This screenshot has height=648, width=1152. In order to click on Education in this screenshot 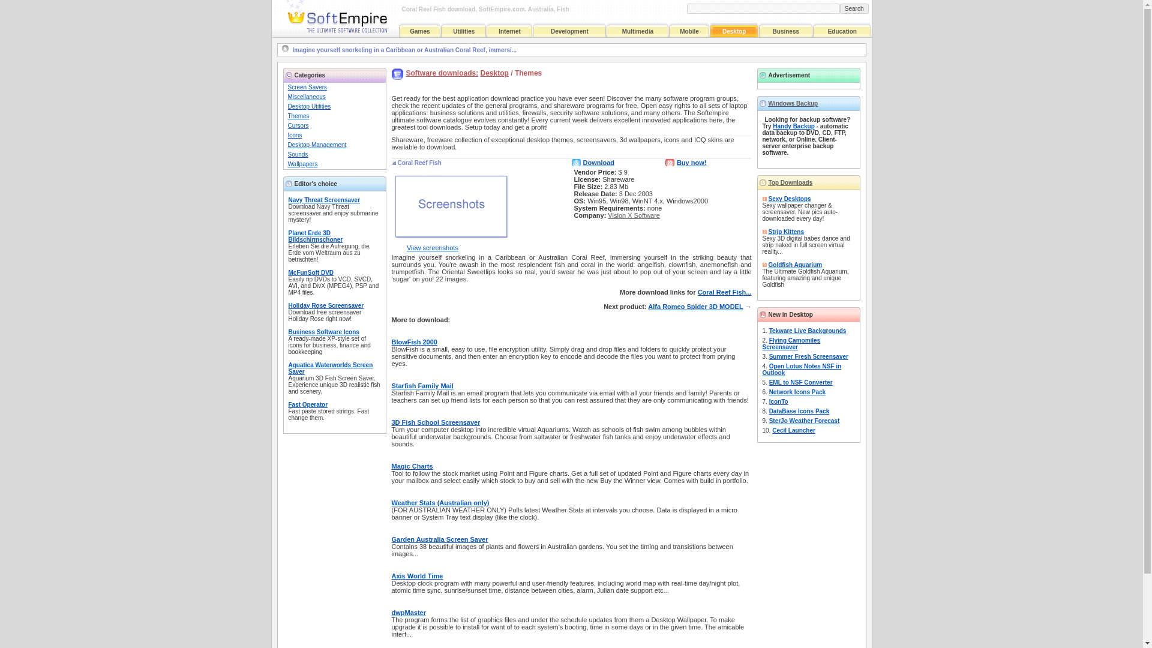, I will do `click(842, 31)`.